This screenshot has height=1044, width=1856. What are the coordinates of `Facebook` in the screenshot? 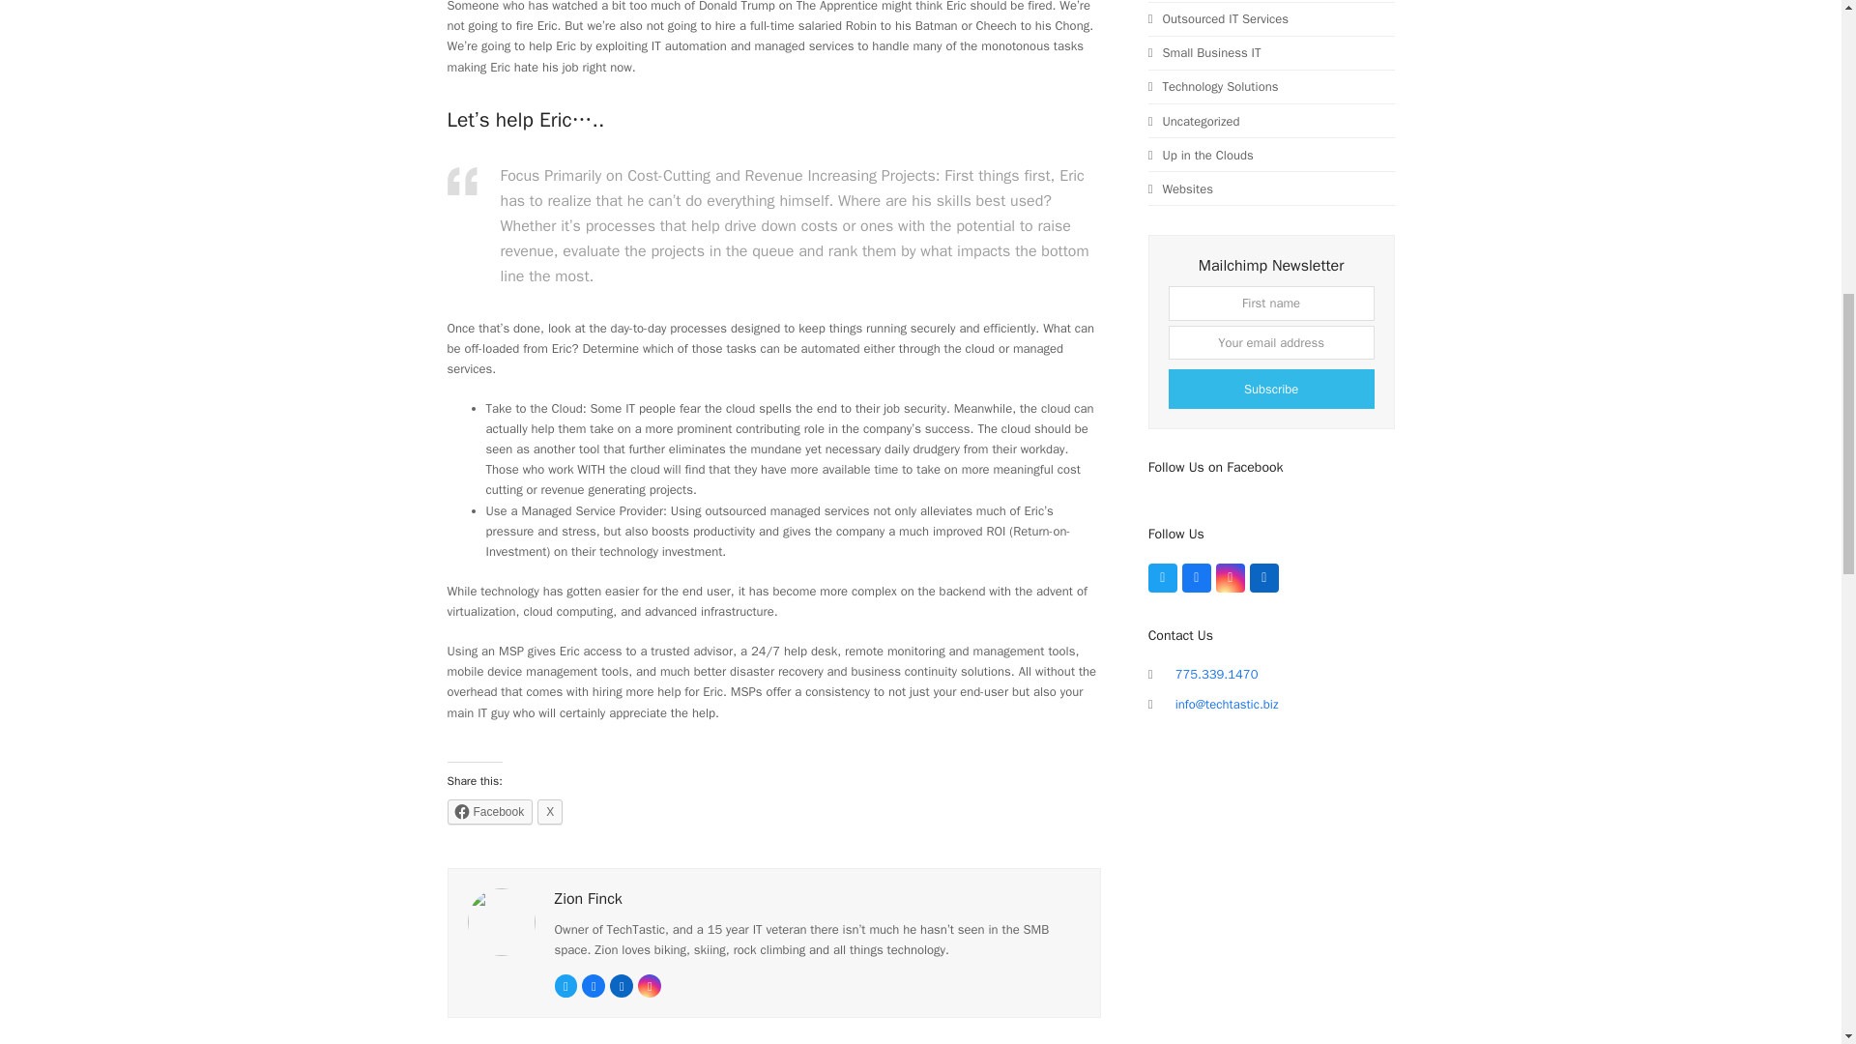 It's located at (1197, 578).